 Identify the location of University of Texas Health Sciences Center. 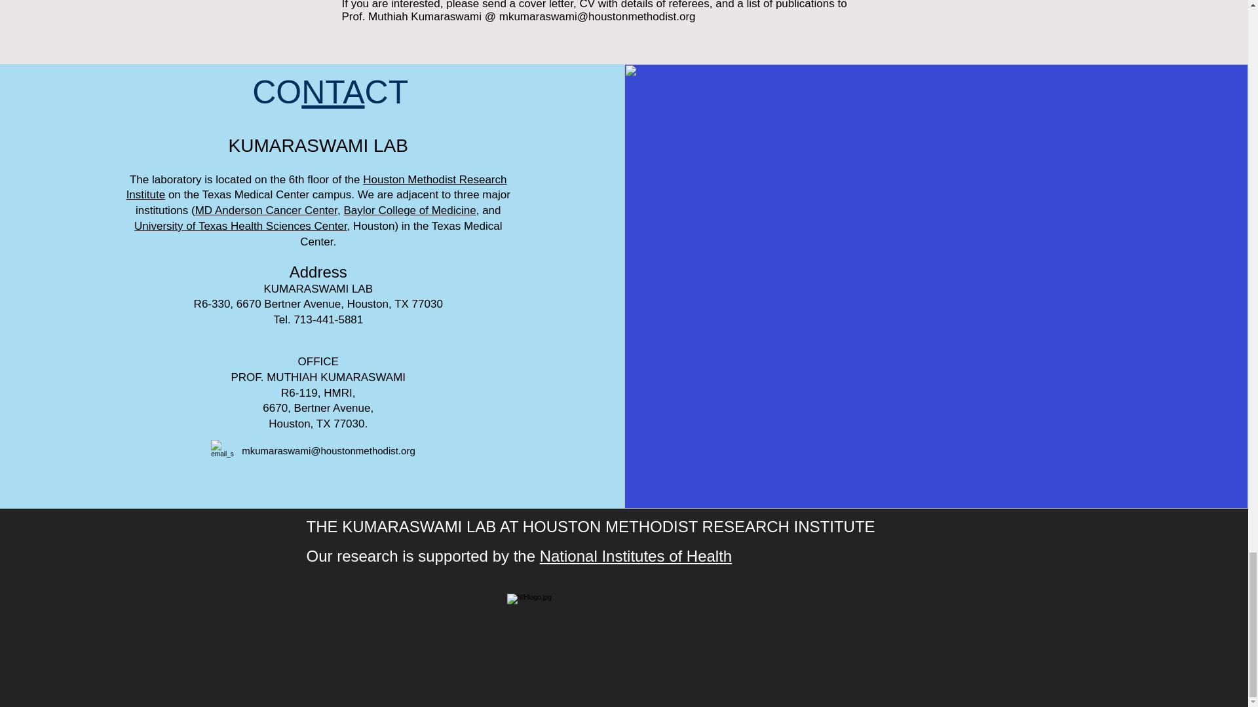
(240, 226).